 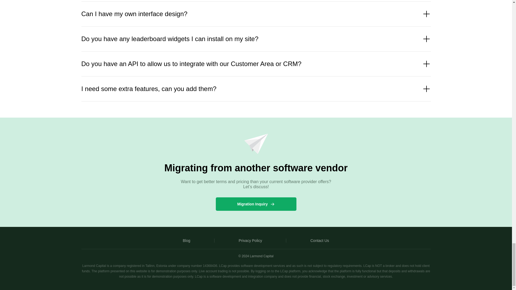 I want to click on Migration Inquiry, so click(x=256, y=204).